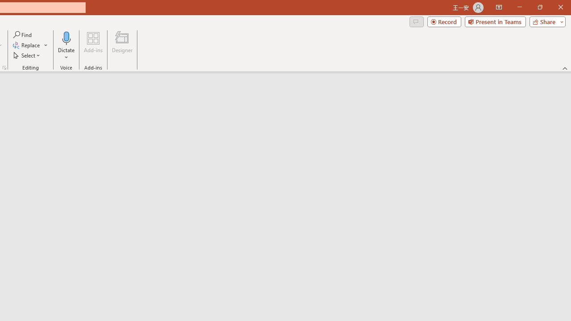 This screenshot has height=321, width=571. Describe the element at coordinates (66, 45) in the screenshot. I see `Dictate` at that location.